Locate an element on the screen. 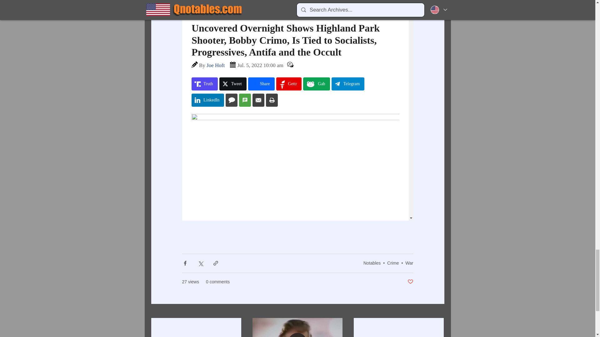 The height and width of the screenshot is (337, 600). Post not marked as liked is located at coordinates (410, 282).